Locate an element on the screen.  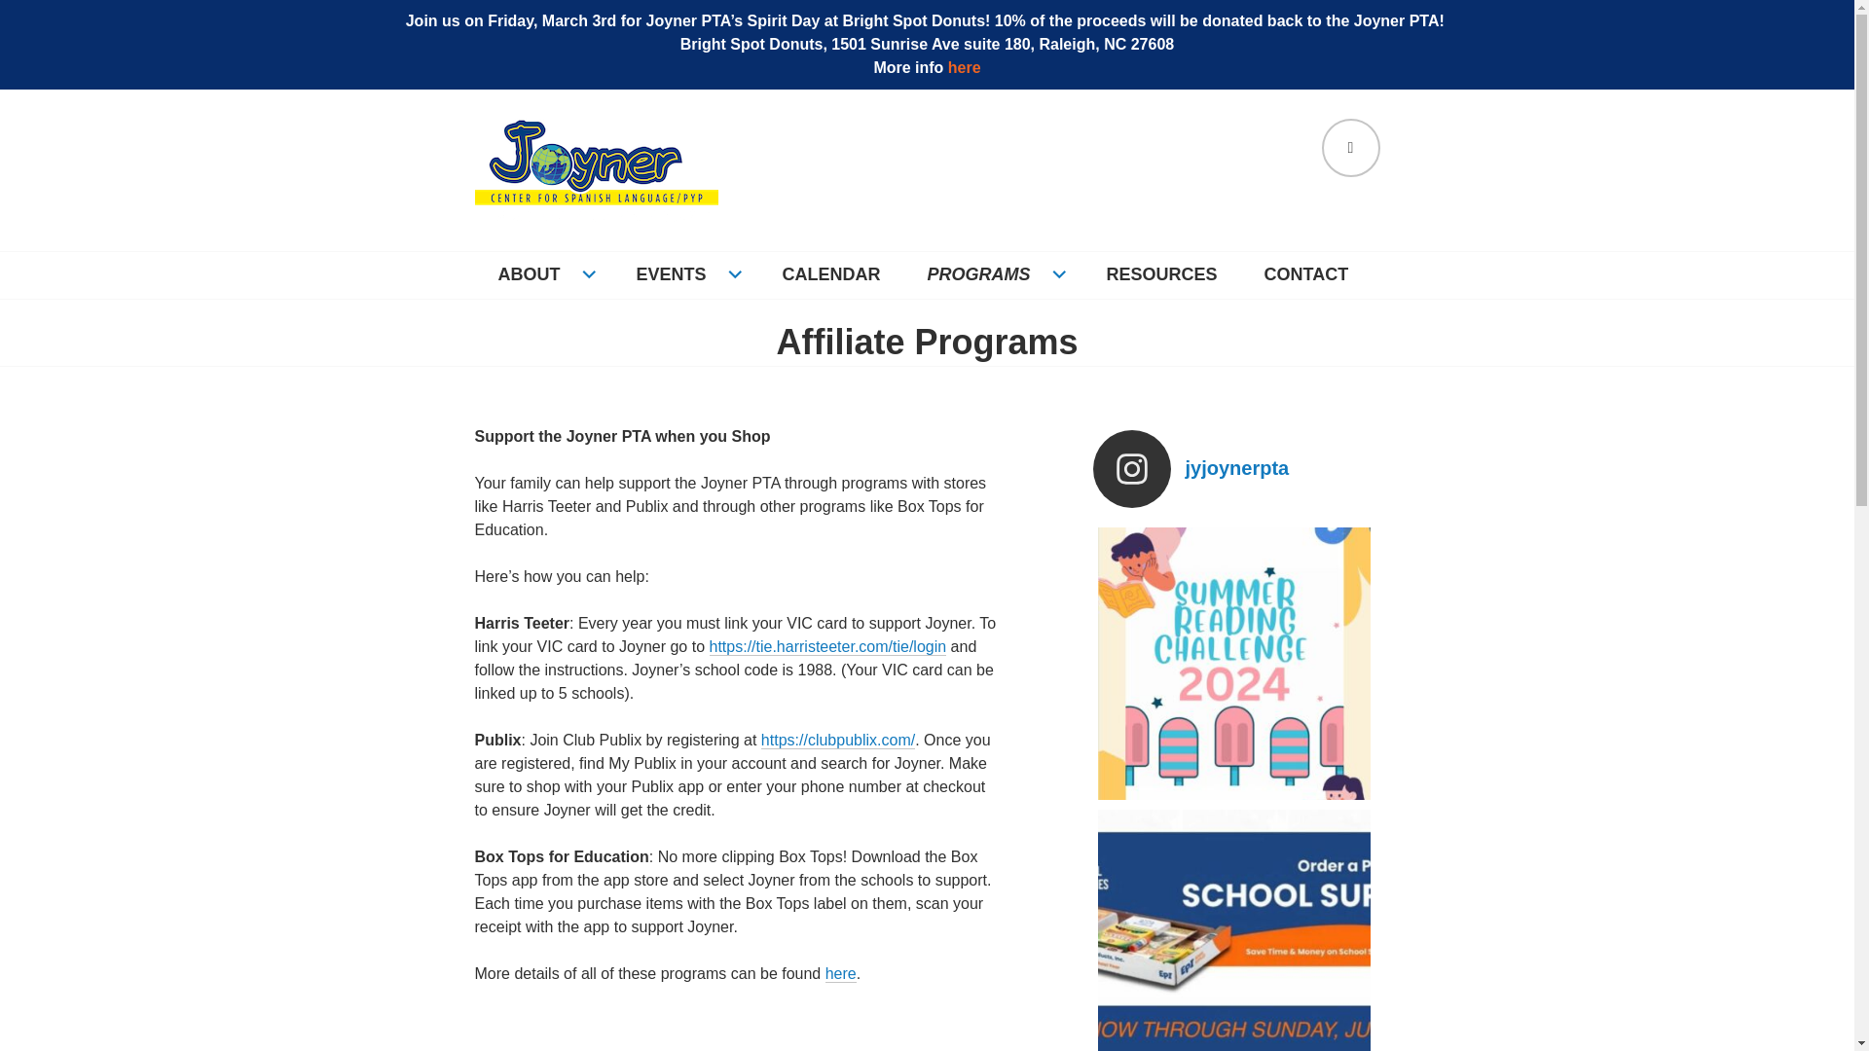
here is located at coordinates (841, 973).